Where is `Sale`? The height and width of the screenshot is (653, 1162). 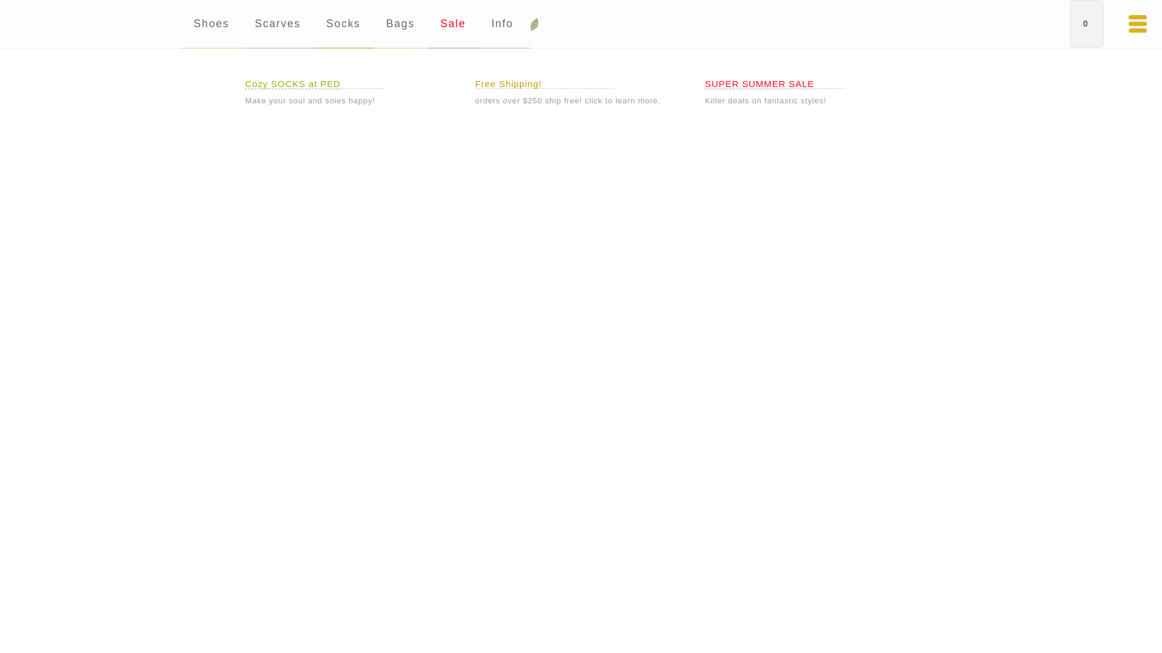
Sale is located at coordinates (453, 24).